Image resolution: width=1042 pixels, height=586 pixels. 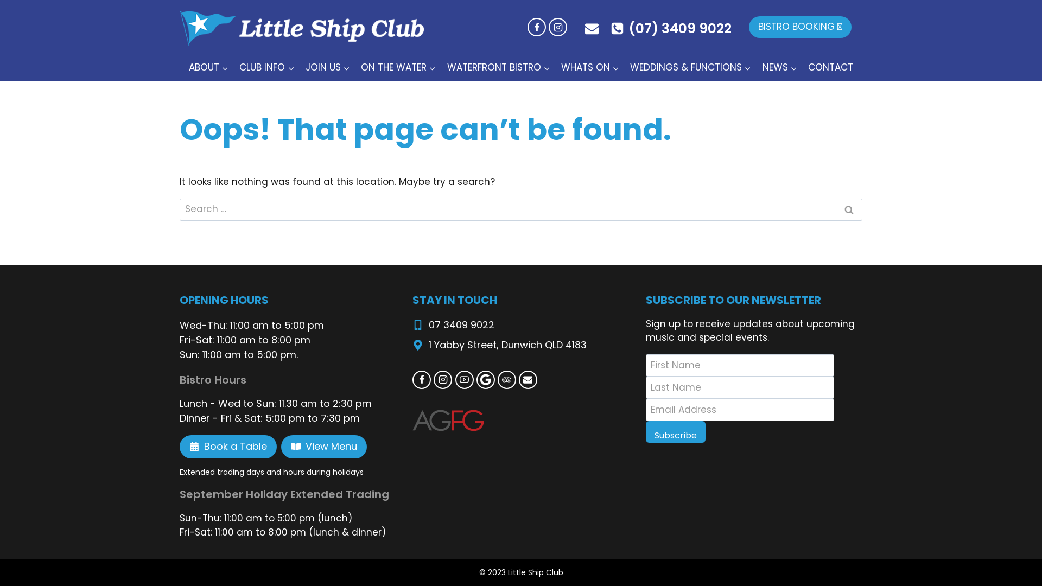 I want to click on ABOUT, so click(x=208, y=68).